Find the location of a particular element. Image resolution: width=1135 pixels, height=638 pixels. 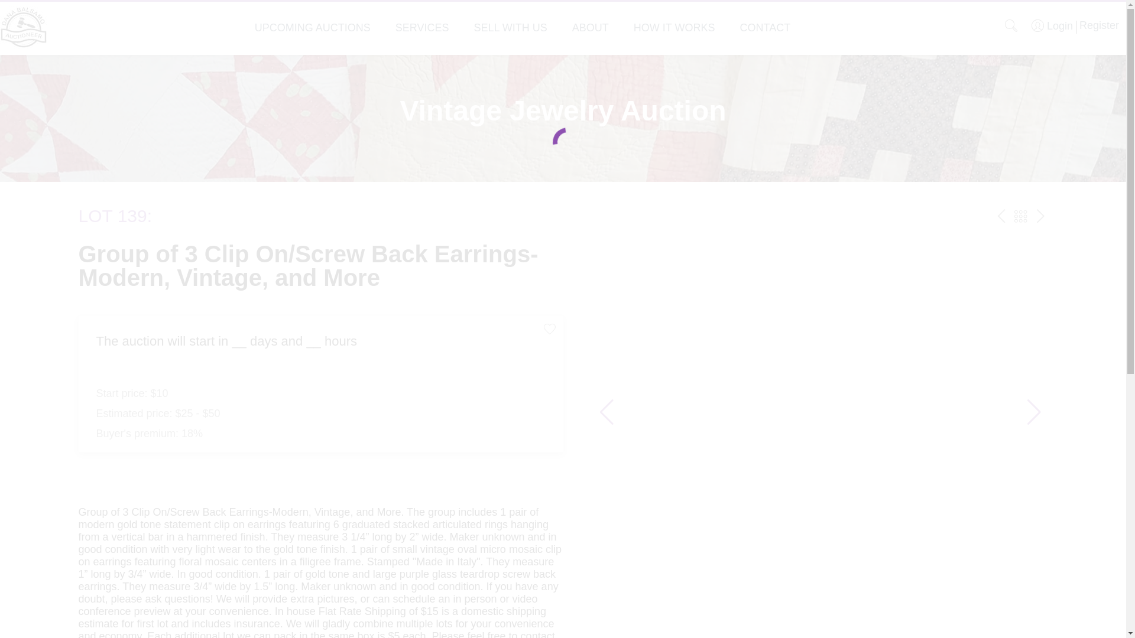

Login is located at coordinates (1052, 26).